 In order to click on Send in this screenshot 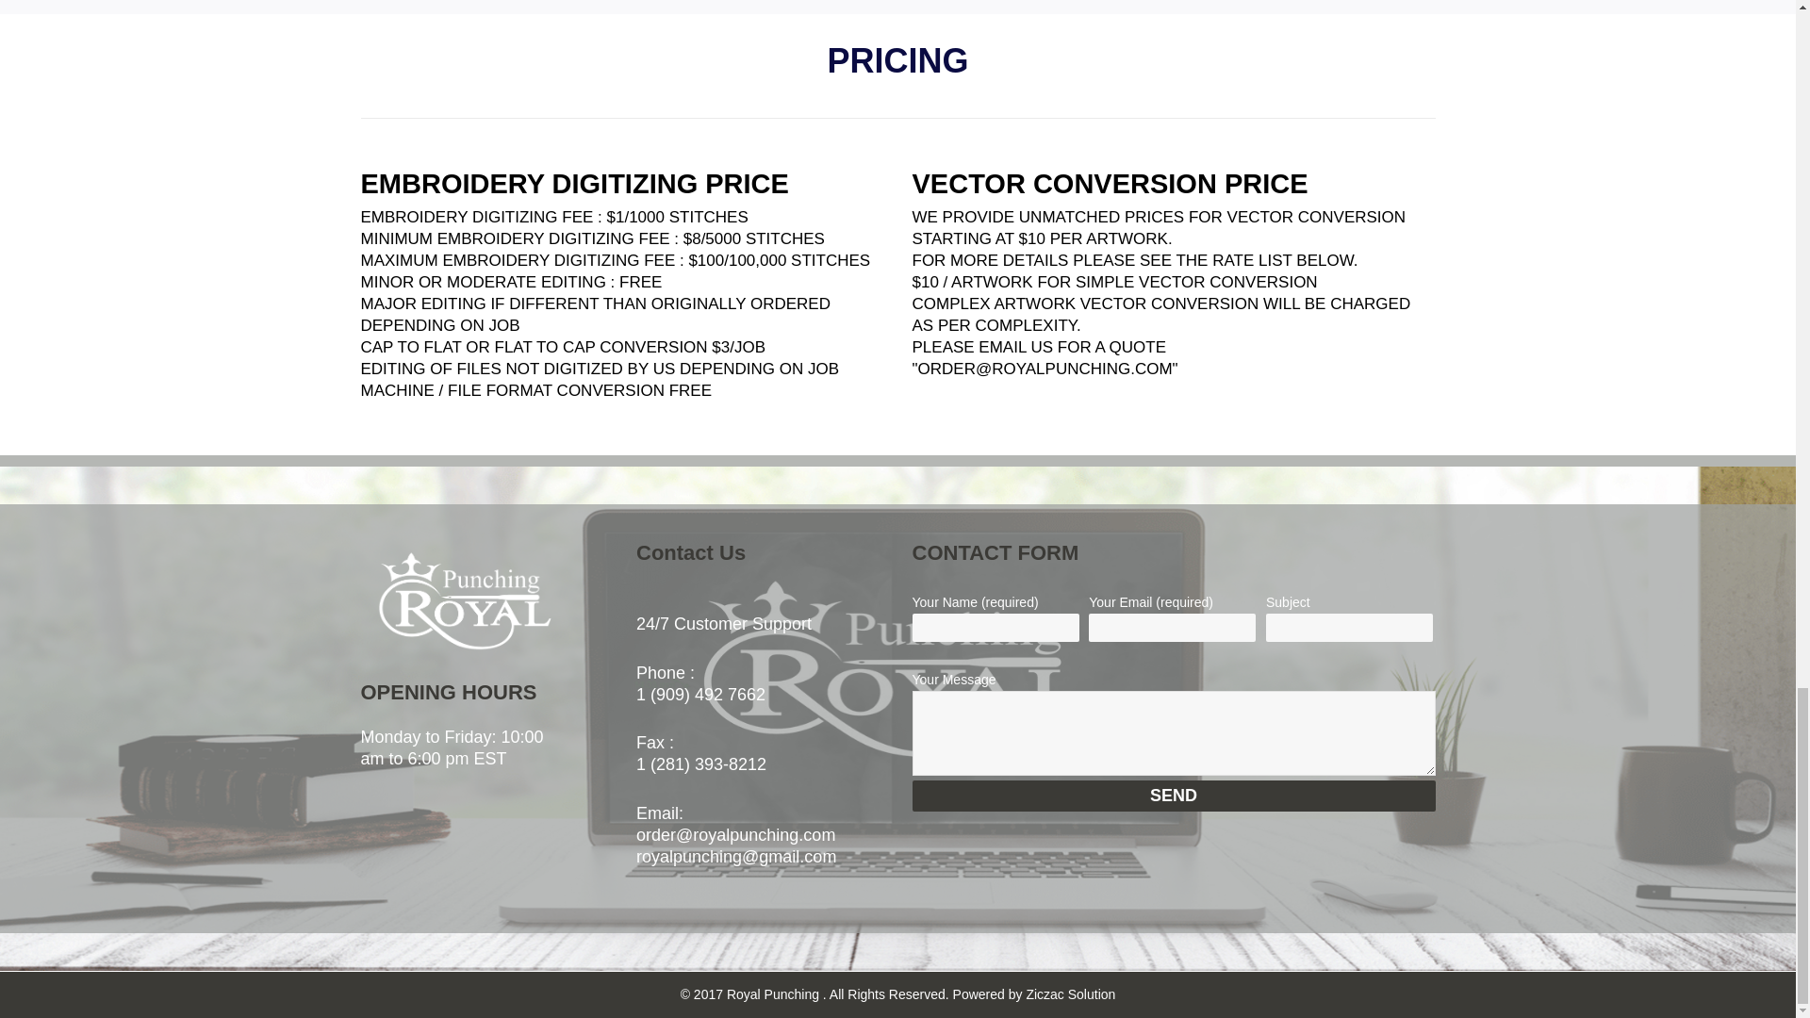, I will do `click(1173, 796)`.